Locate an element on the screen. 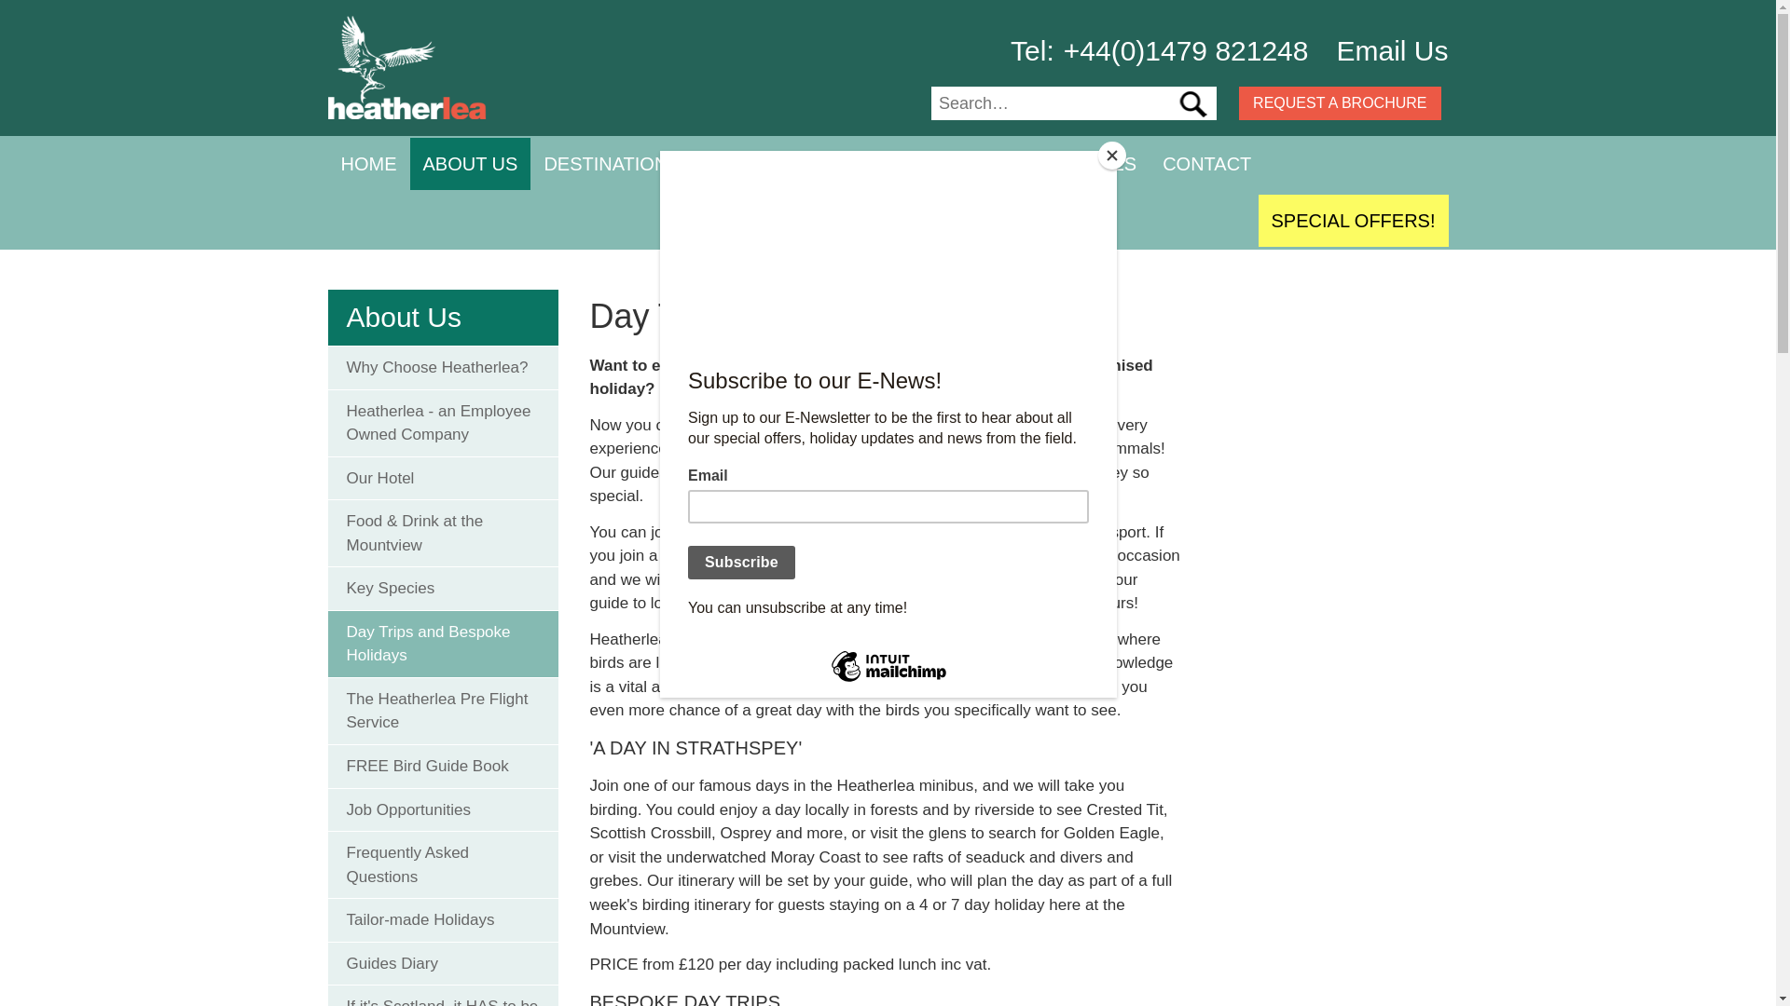 The image size is (1790, 1006). NEWS is located at coordinates (1011, 164).